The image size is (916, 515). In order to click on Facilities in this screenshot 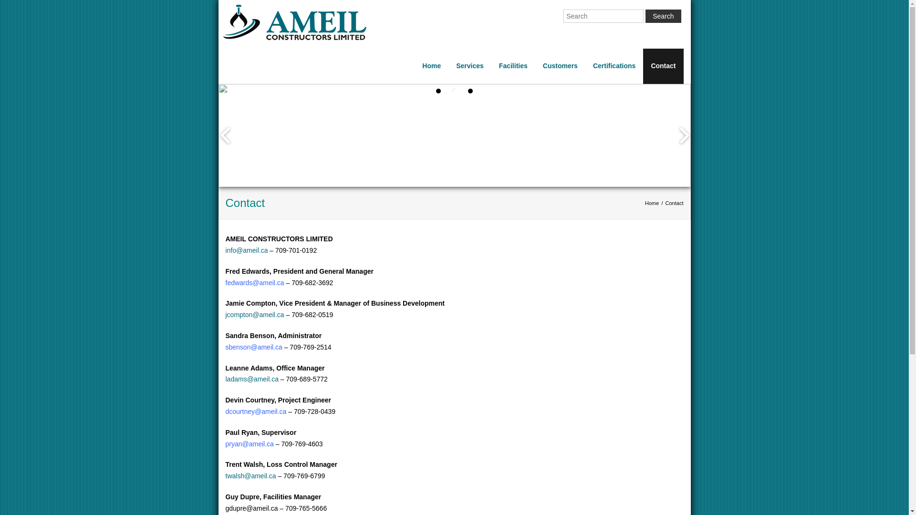, I will do `click(513, 66)`.